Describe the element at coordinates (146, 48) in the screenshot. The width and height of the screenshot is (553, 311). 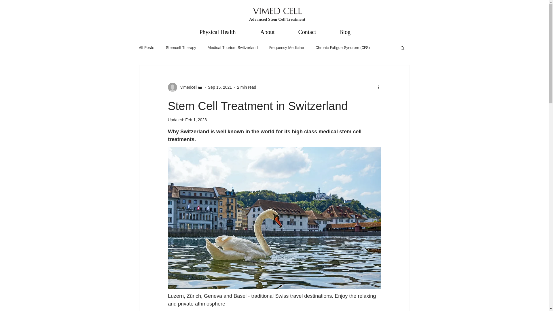
I see `All Posts` at that location.